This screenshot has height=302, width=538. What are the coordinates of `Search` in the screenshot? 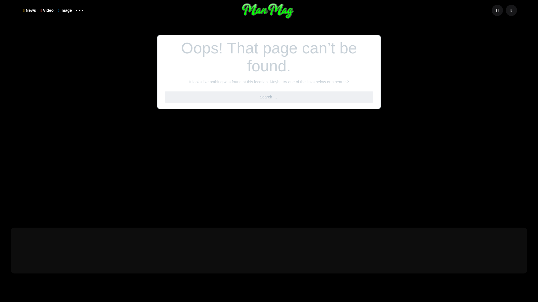 It's located at (8, 3).